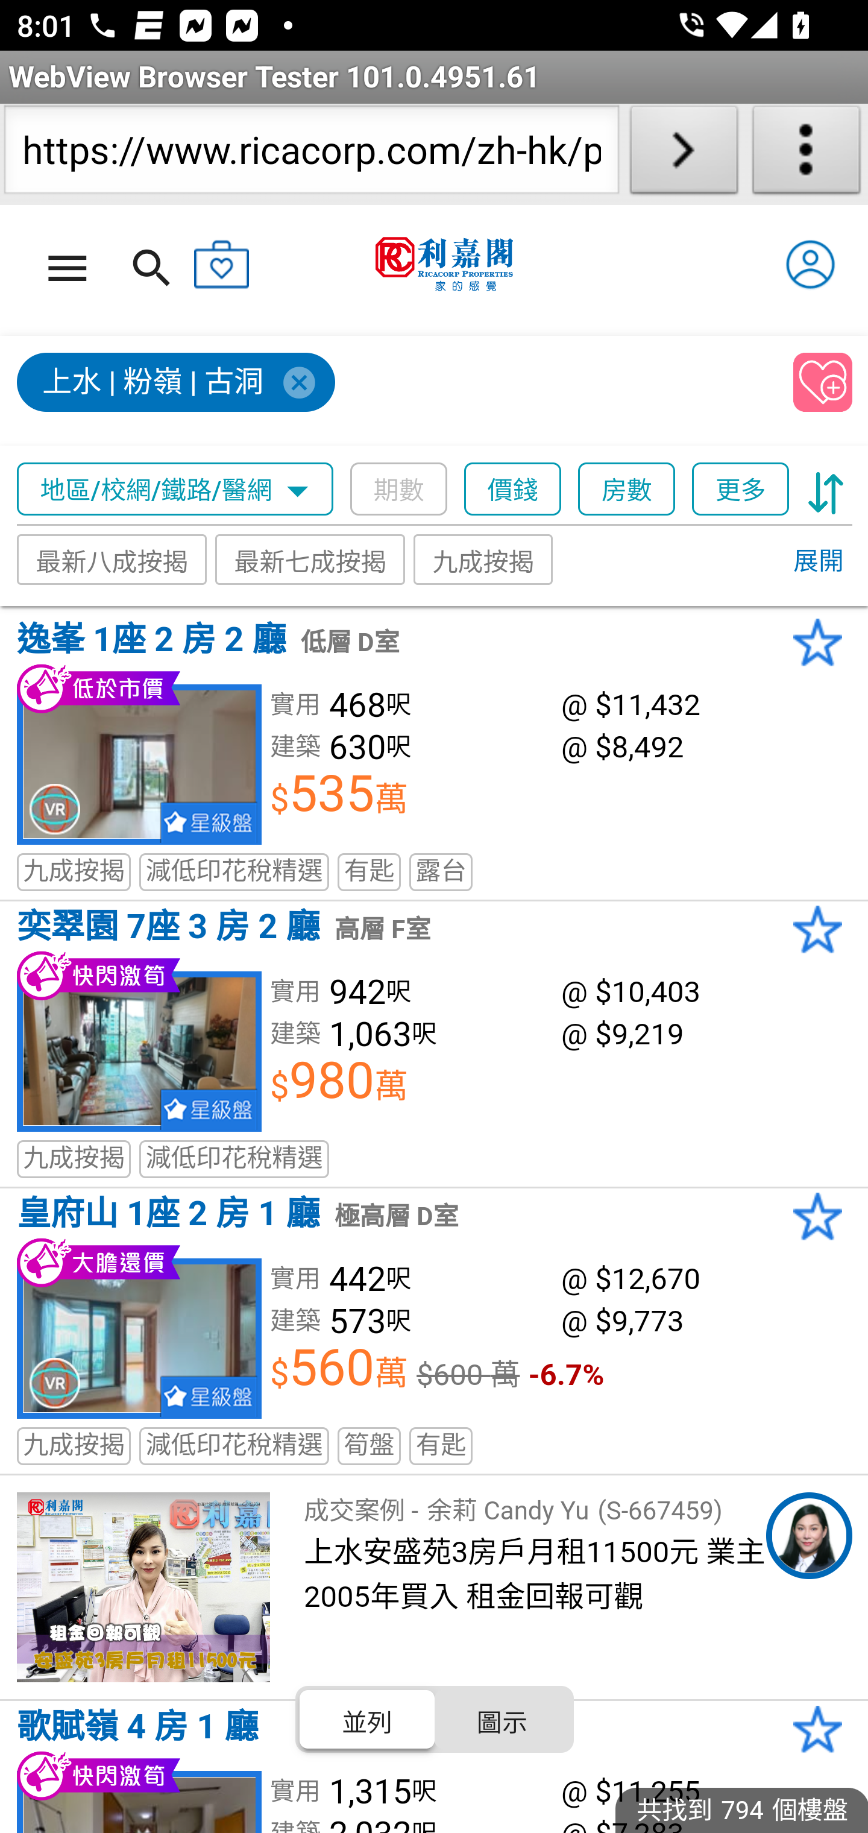 Image resolution: width=868 pixels, height=1833 pixels. I want to click on 展開, so click(817, 562).